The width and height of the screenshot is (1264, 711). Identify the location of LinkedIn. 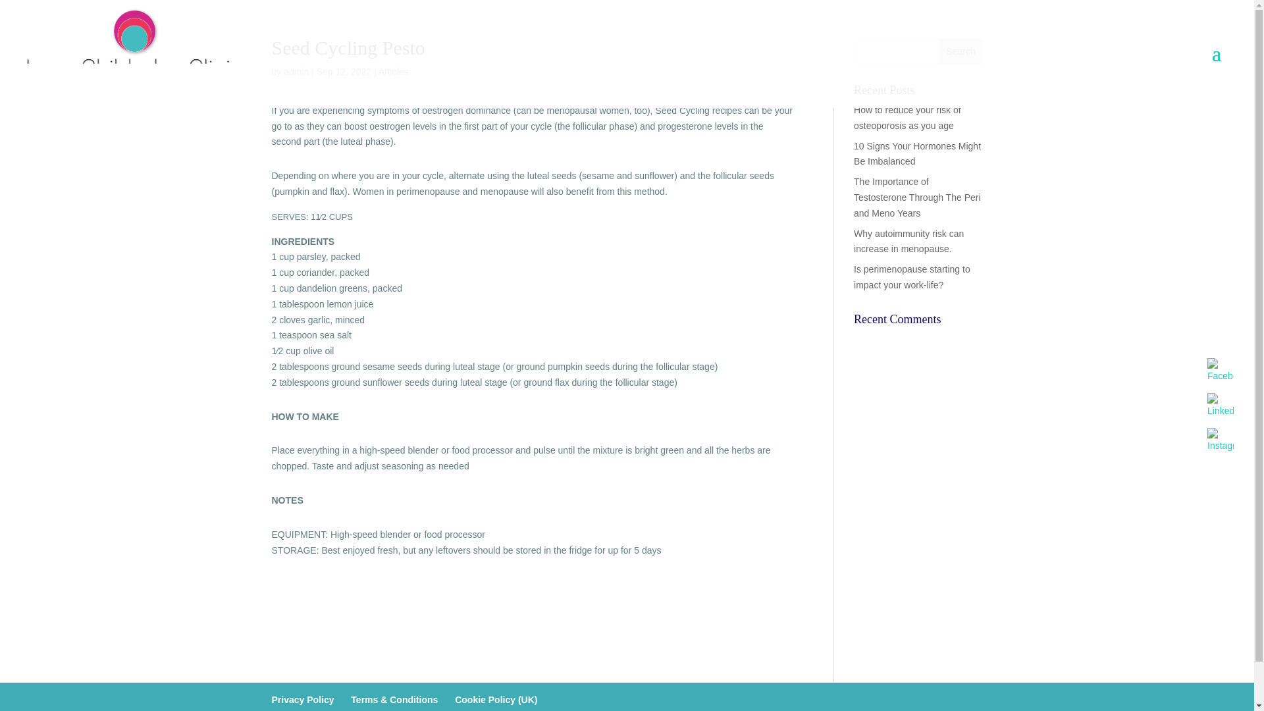
(1220, 406).